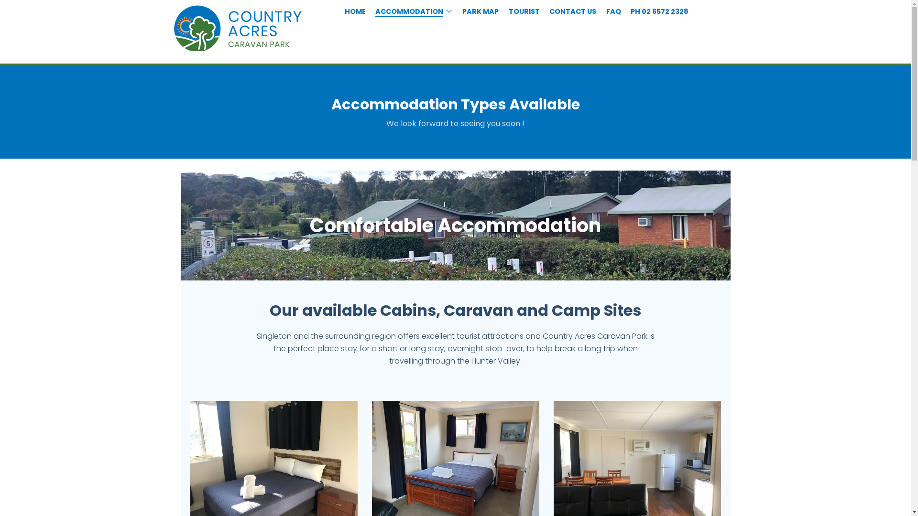 The width and height of the screenshot is (918, 516). What do you see at coordinates (573, 11) in the screenshot?
I see `CONTACT US` at bounding box center [573, 11].